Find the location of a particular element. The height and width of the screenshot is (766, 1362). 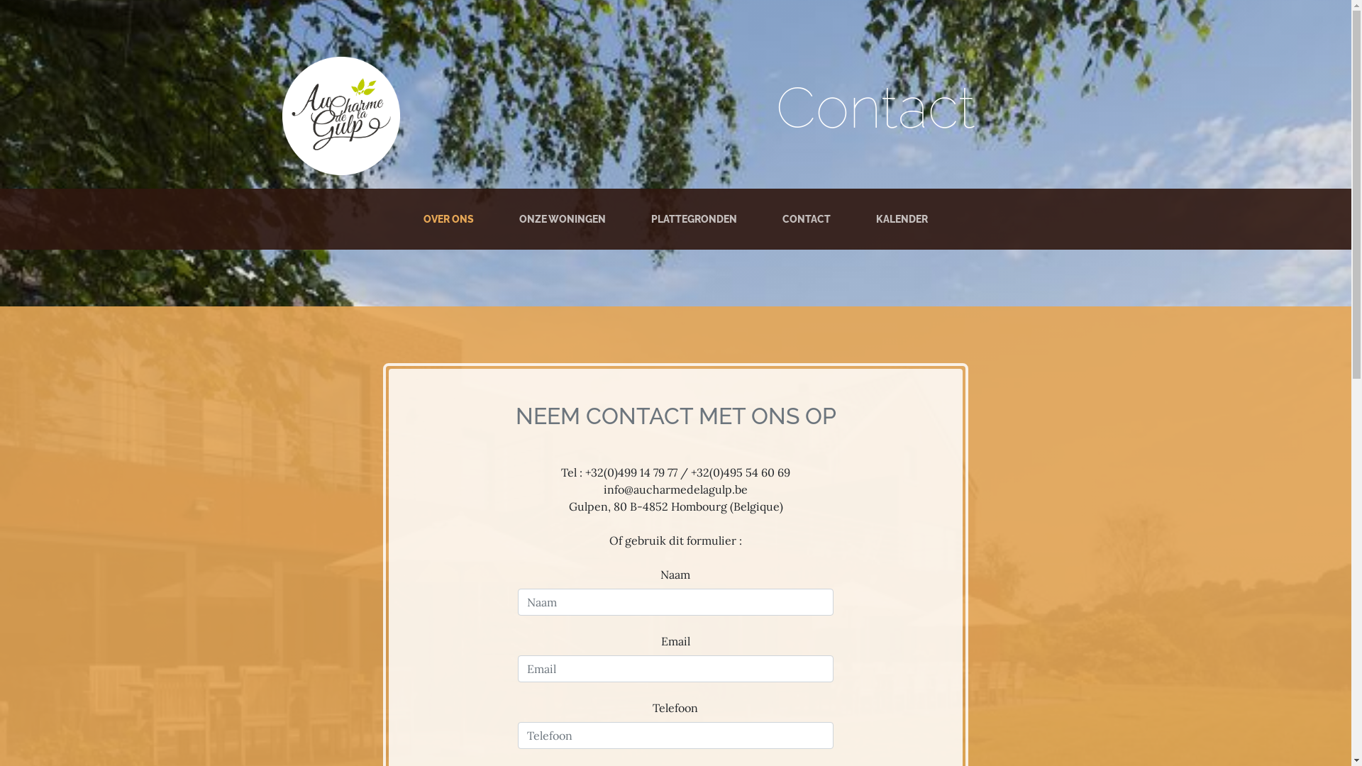

CONTACT is located at coordinates (807, 219).